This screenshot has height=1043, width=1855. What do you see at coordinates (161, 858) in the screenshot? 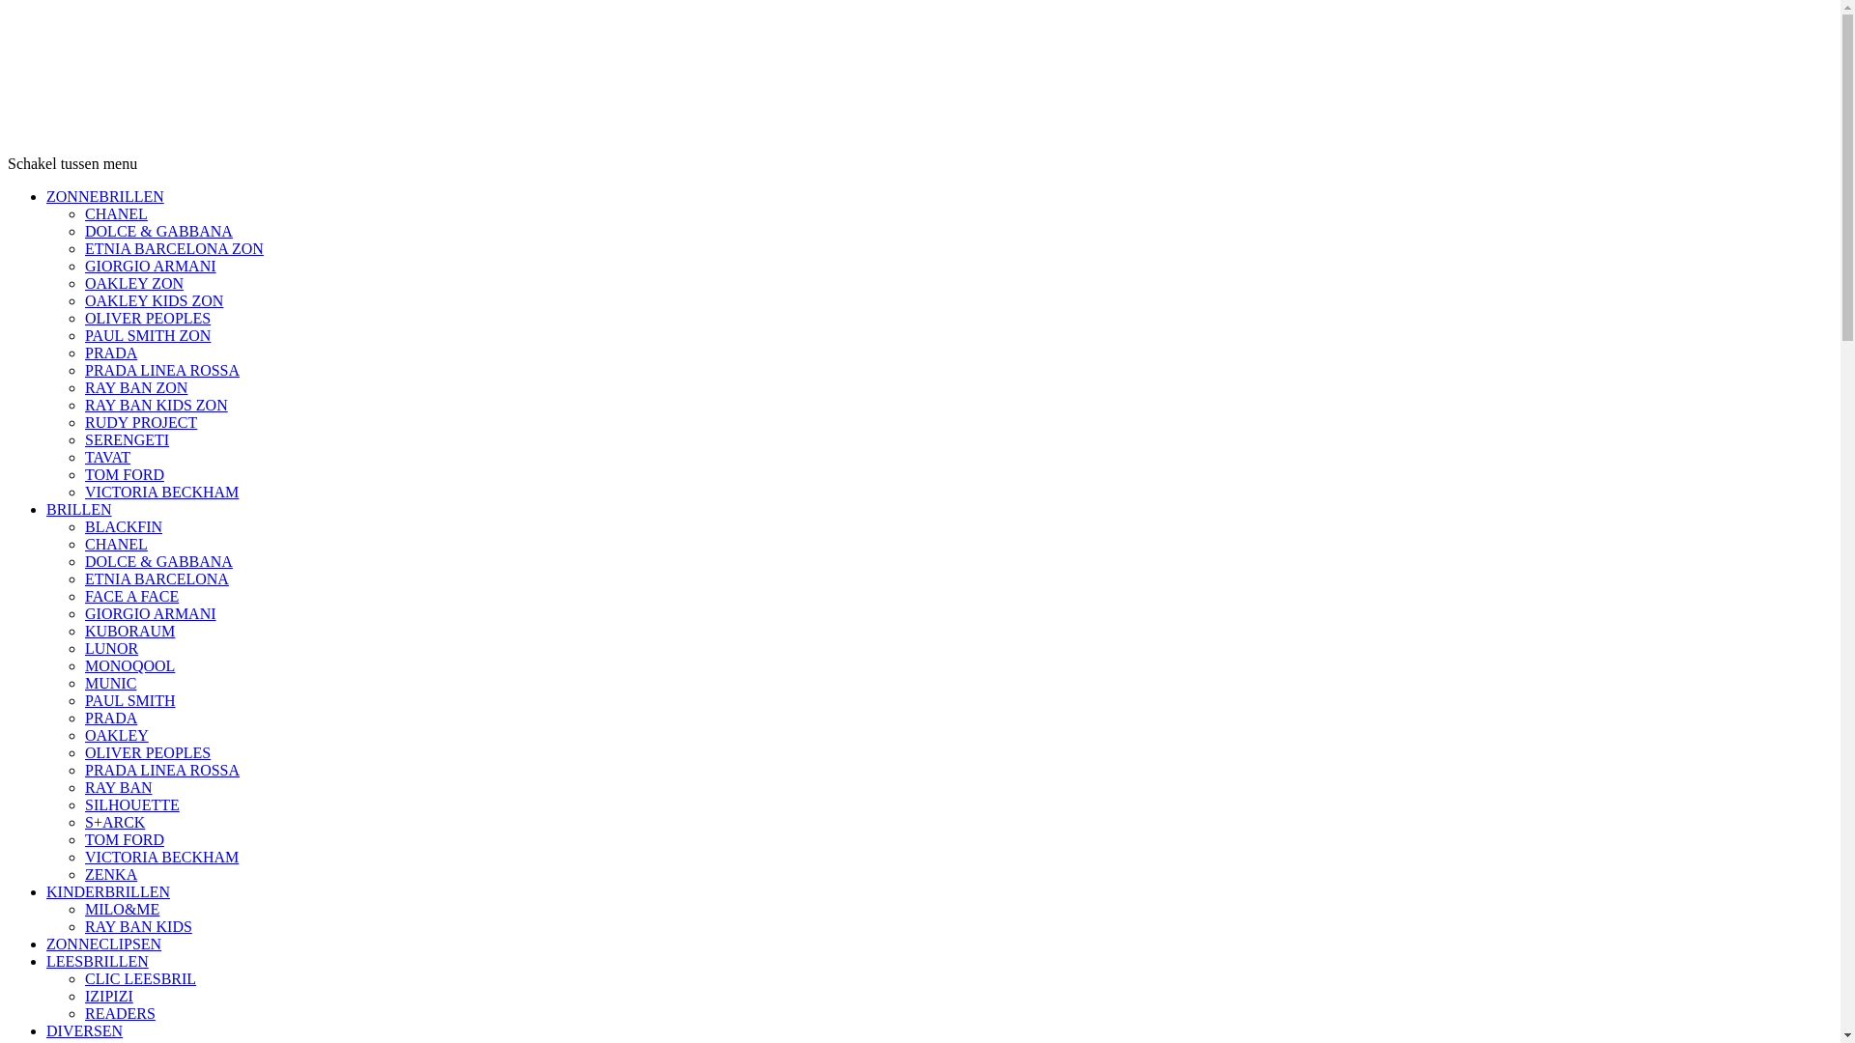
I see `VICTORIA BECKHAM` at bounding box center [161, 858].